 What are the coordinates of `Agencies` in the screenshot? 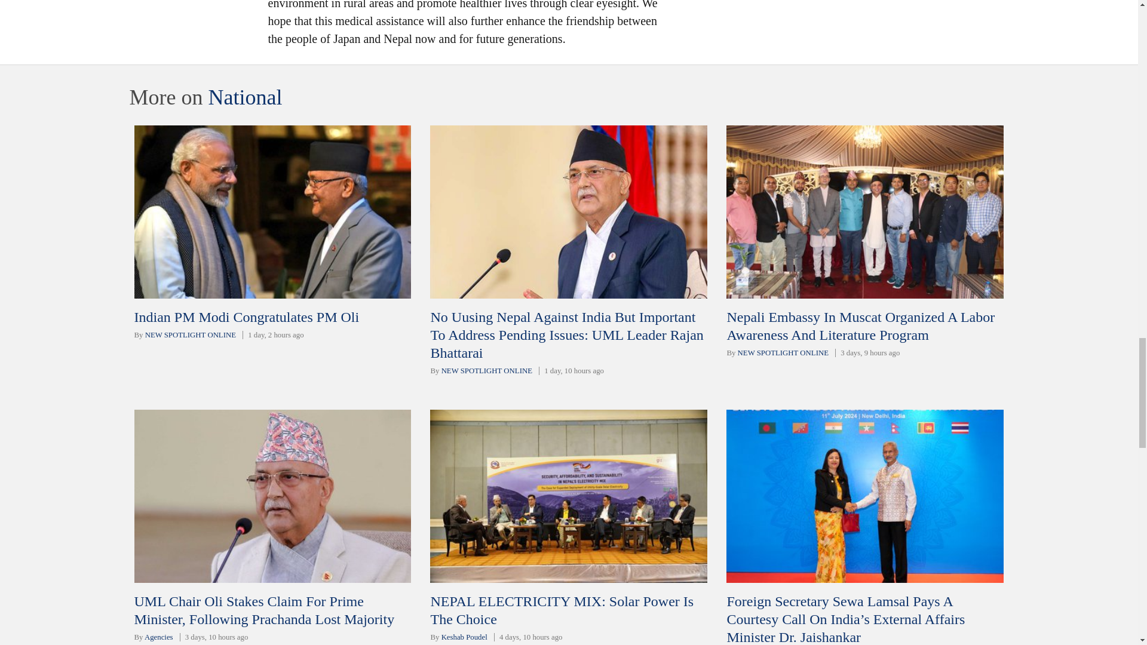 It's located at (158, 637).